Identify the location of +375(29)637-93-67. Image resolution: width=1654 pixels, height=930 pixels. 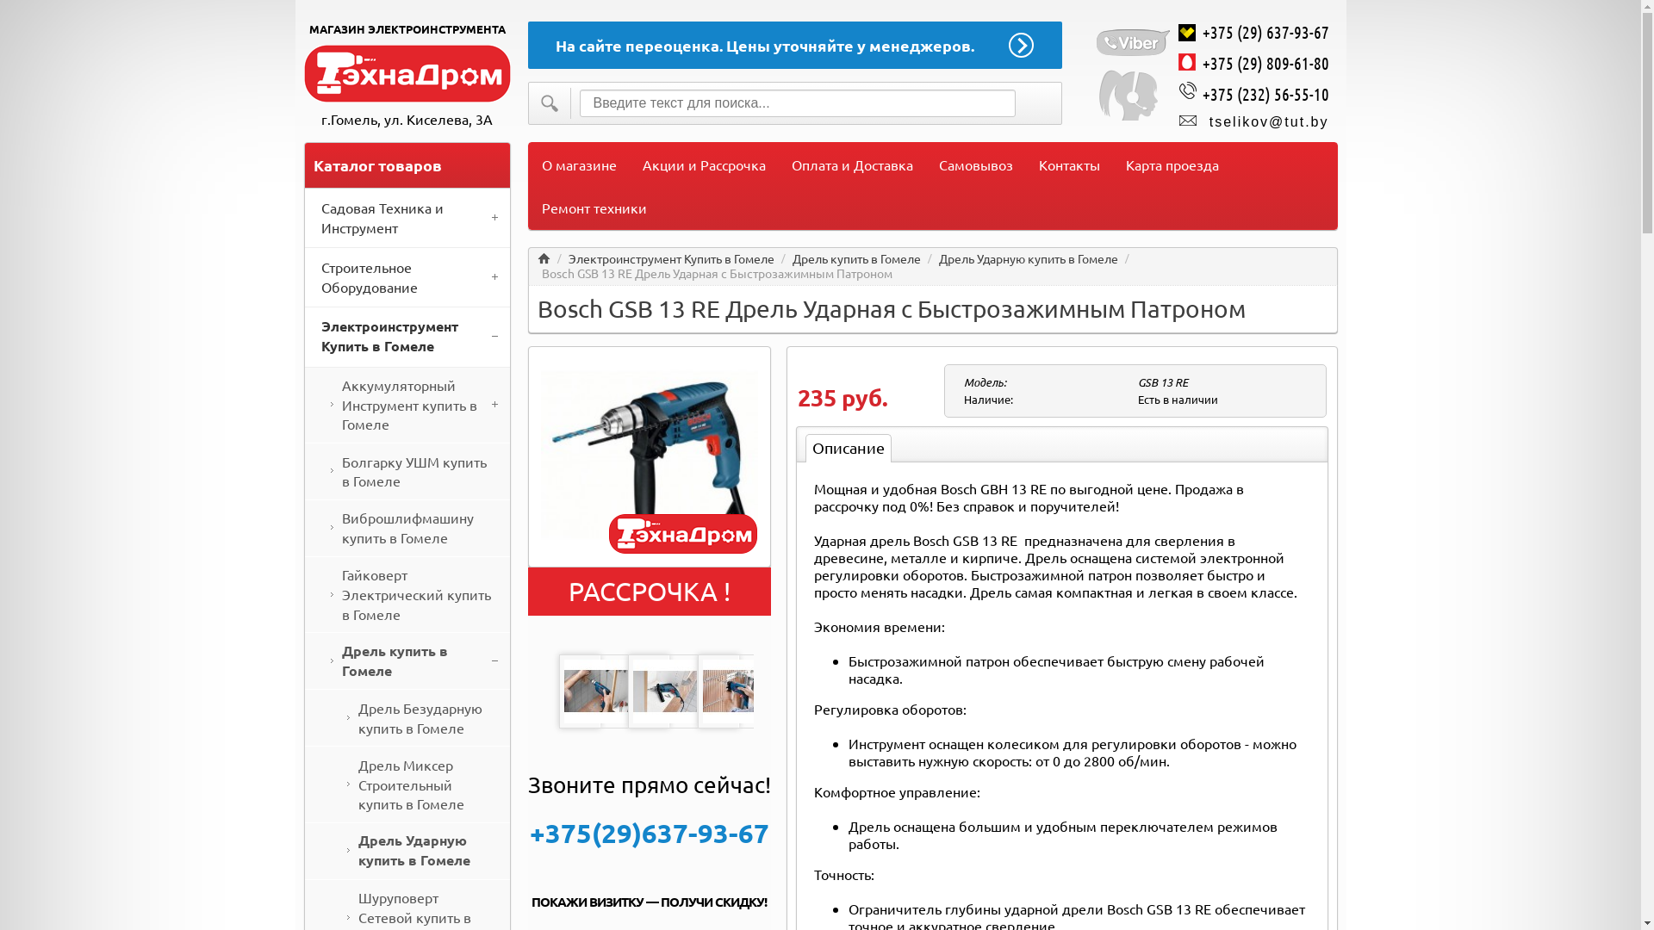
(649, 833).